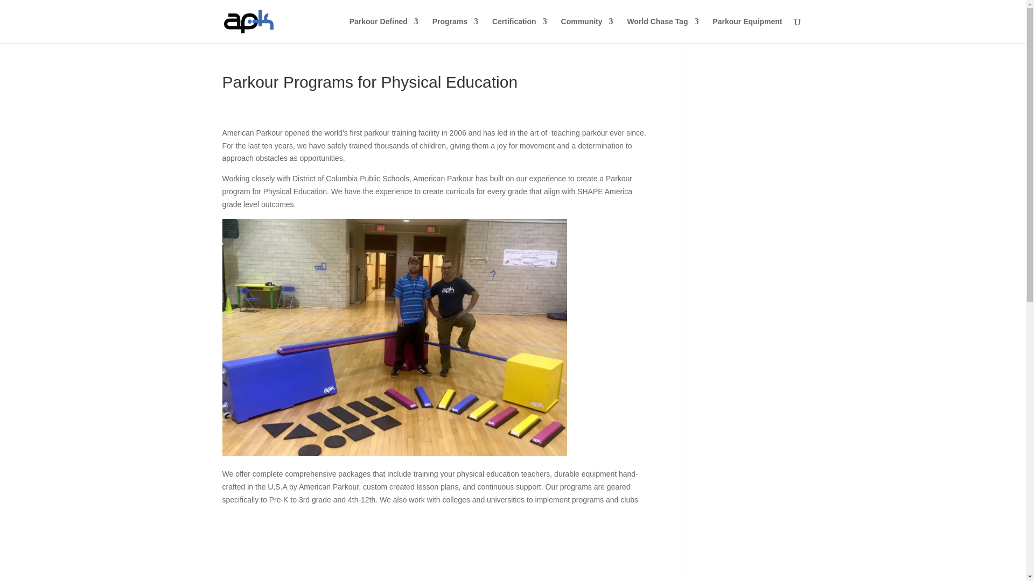 The height and width of the screenshot is (581, 1034). Describe the element at coordinates (587, 30) in the screenshot. I see `Community` at that location.